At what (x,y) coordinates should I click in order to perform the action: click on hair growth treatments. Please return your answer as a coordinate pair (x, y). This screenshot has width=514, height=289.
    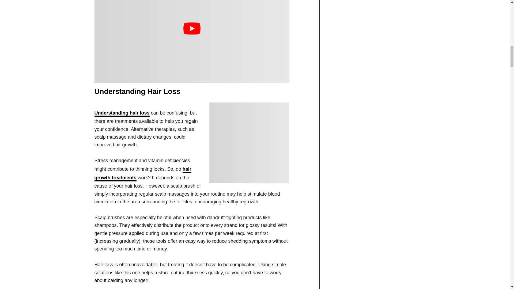
    Looking at the image, I should click on (142, 174).